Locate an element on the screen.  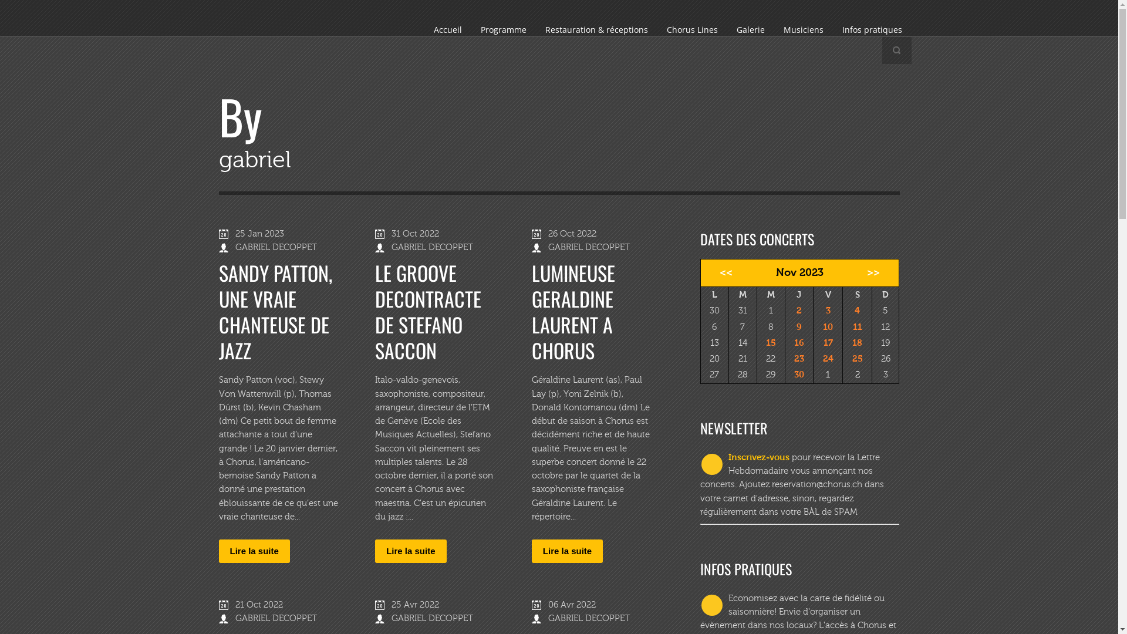
2 is located at coordinates (799, 311).